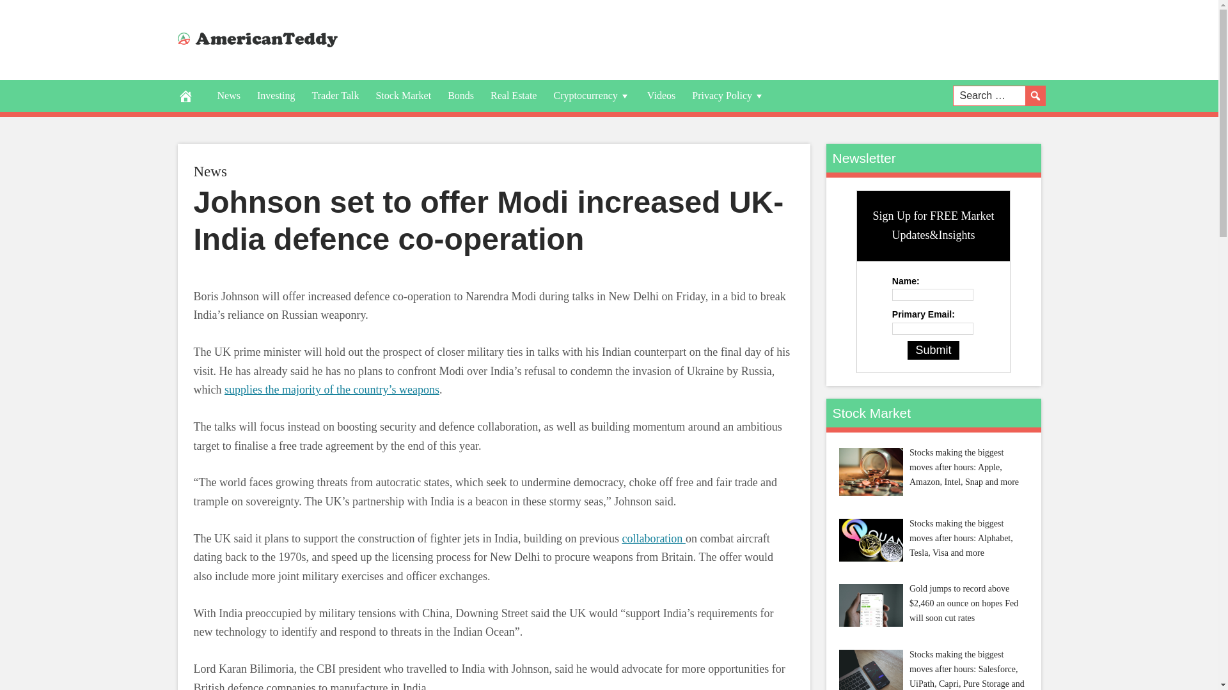 The image size is (1228, 690). Describe the element at coordinates (933, 350) in the screenshot. I see `Submit` at that location.